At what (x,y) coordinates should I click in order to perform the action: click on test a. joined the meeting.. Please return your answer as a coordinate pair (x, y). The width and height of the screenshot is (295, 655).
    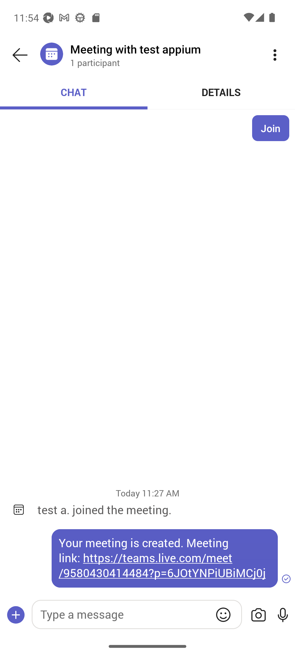
    Looking at the image, I should click on (160, 510).